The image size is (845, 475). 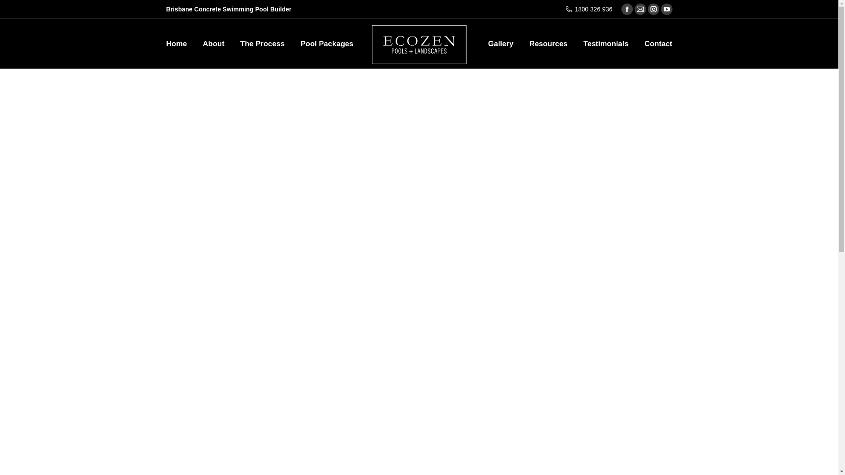 I want to click on Resources, so click(x=548, y=43).